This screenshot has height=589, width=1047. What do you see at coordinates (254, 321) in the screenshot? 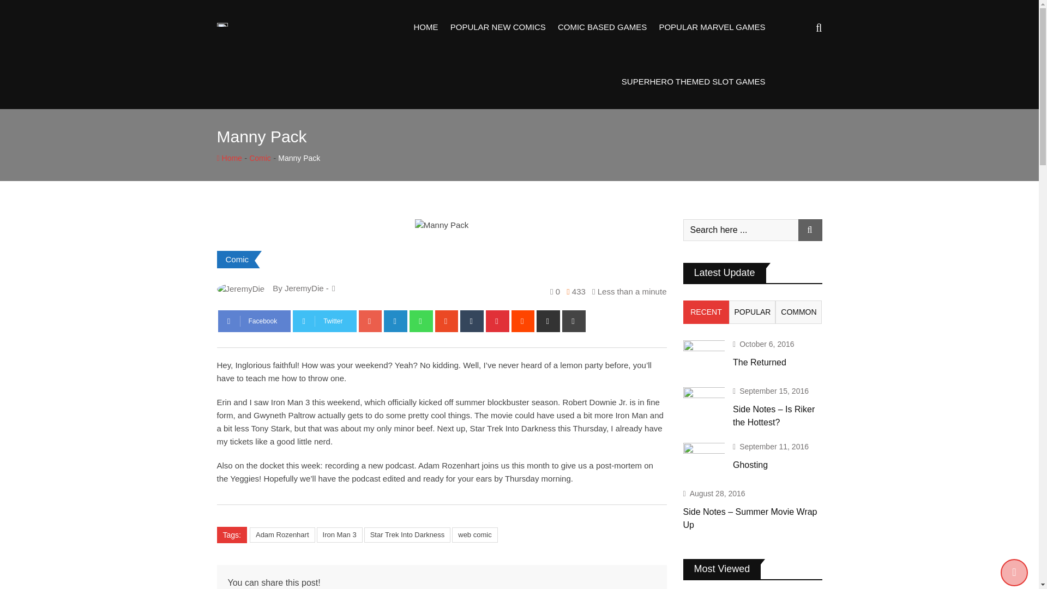
I see `Facebook` at bounding box center [254, 321].